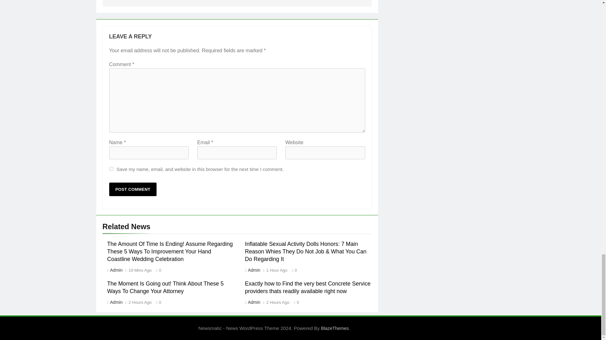  Describe the element at coordinates (111, 169) in the screenshot. I see `yes` at that location.